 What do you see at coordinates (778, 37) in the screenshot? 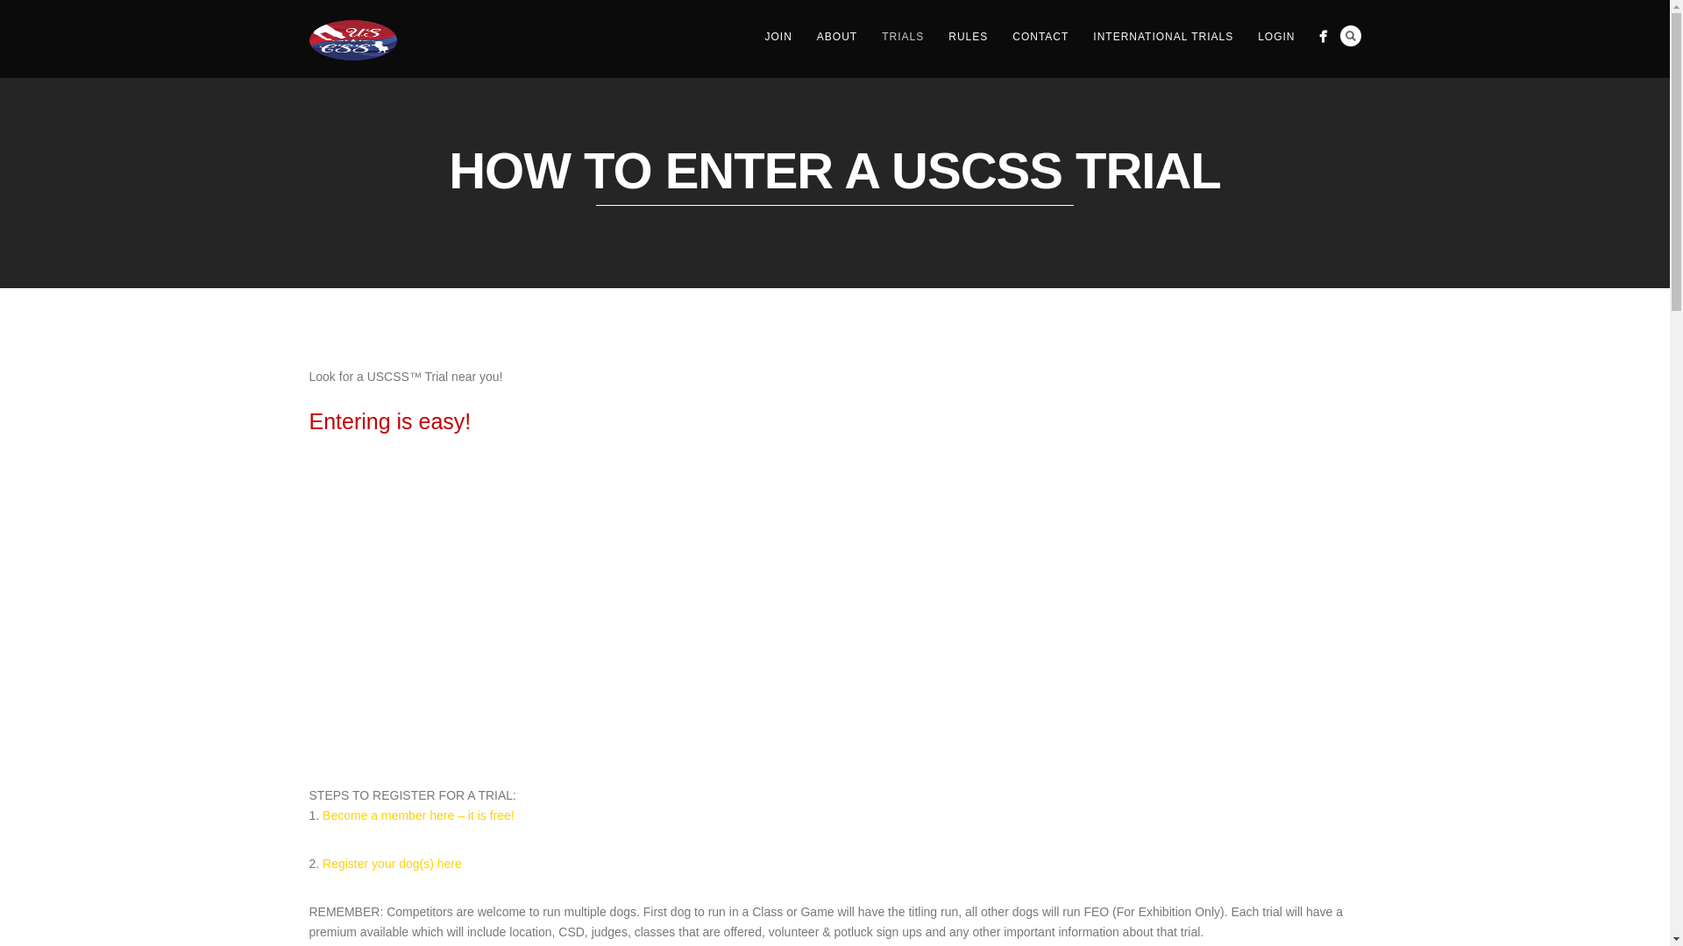
I see `JOIN` at bounding box center [778, 37].